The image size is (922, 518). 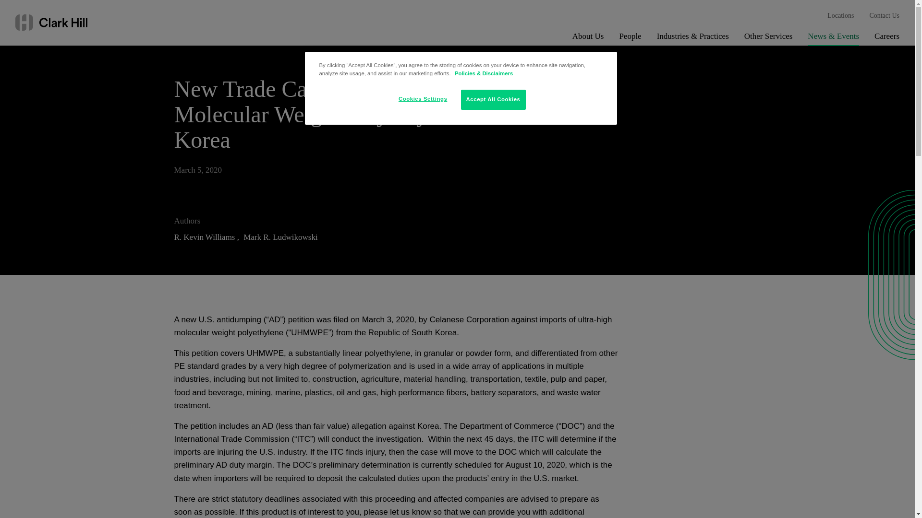 What do you see at coordinates (840, 16) in the screenshot?
I see `Locations` at bounding box center [840, 16].